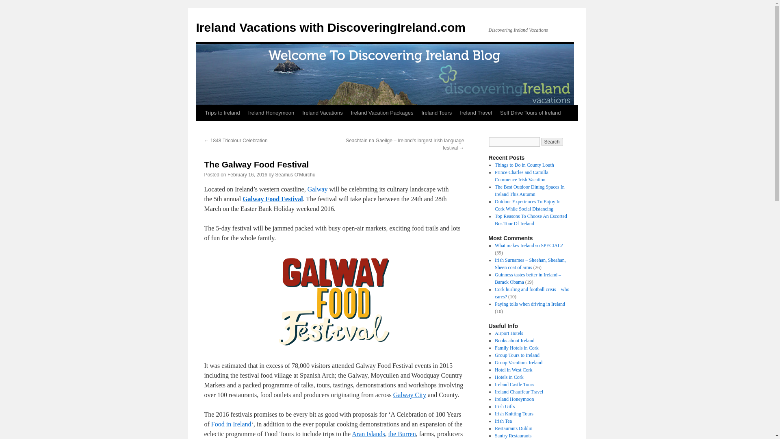  What do you see at coordinates (436, 113) in the screenshot?
I see `Ireland Tours` at bounding box center [436, 113].